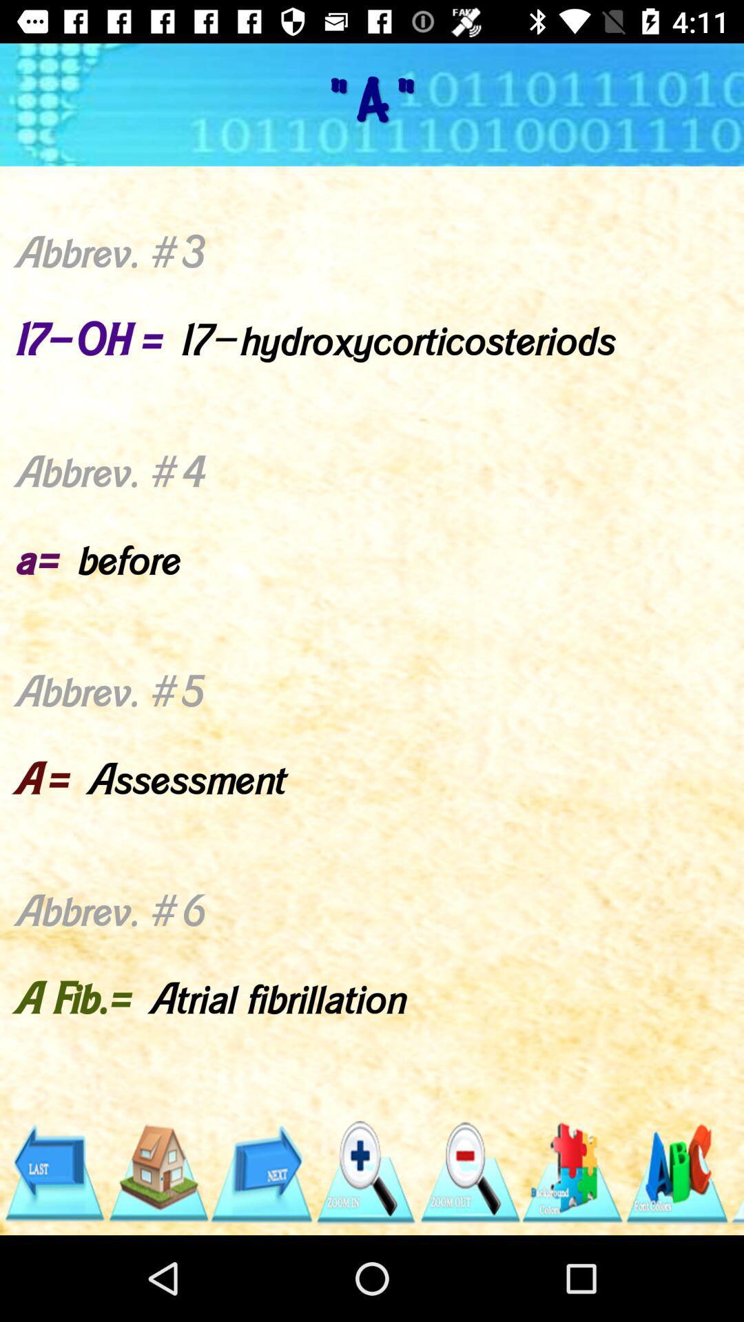 The height and width of the screenshot is (1322, 744). I want to click on turn off app below abbrev 	1	 	 app, so click(573, 1173).